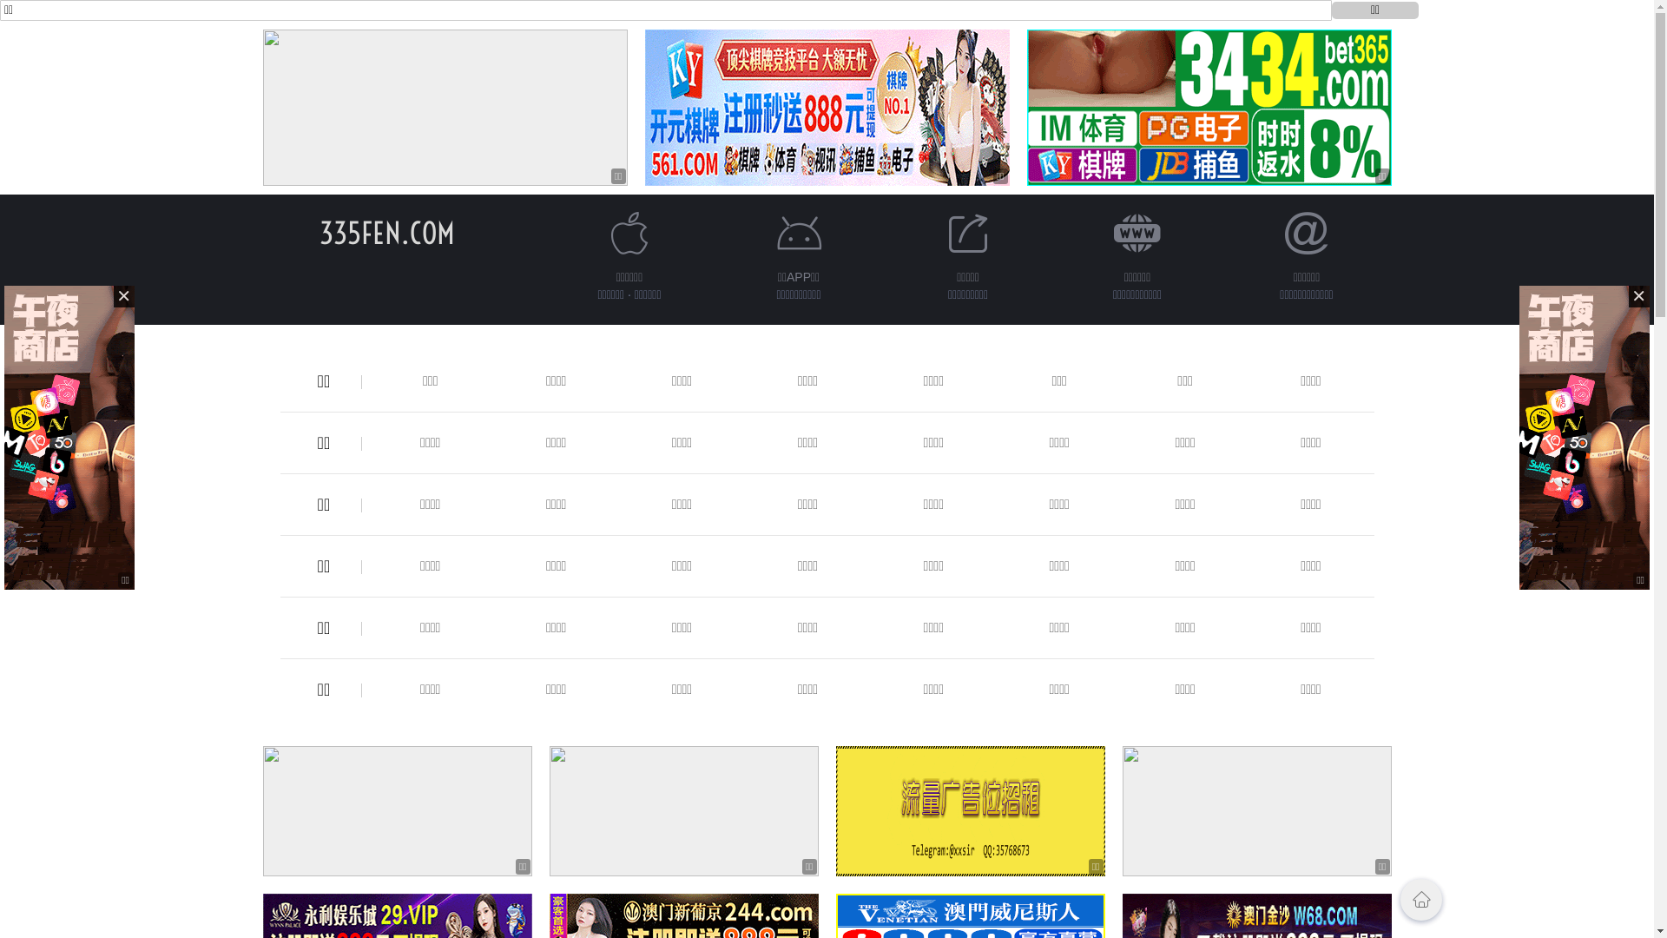 The width and height of the screenshot is (1667, 938). I want to click on 335FEN.COM, so click(387, 233).